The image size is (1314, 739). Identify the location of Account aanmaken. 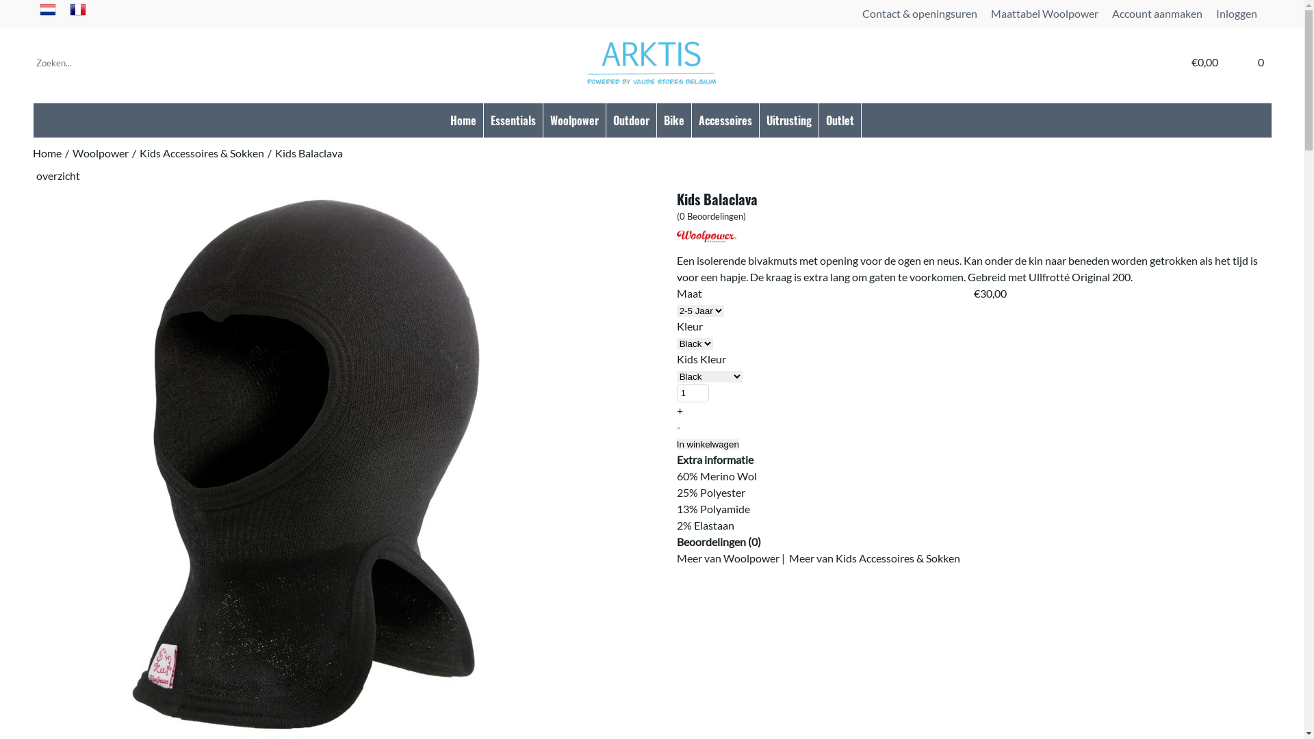
(1157, 14).